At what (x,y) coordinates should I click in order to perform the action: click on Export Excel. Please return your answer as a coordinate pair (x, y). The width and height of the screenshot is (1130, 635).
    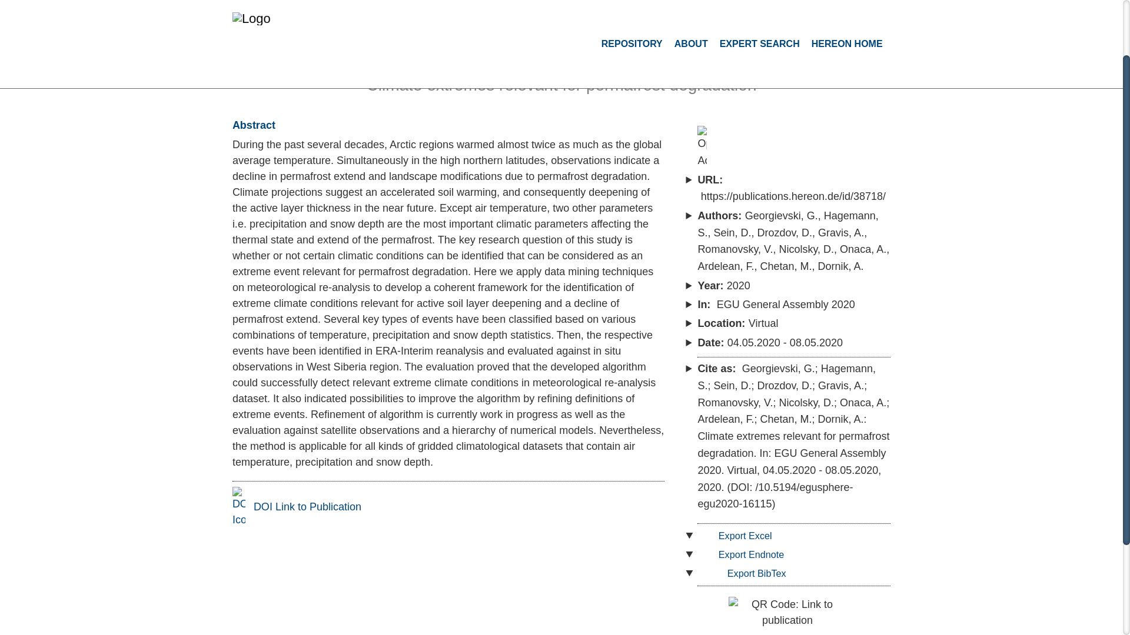
    Looking at the image, I should click on (738, 535).